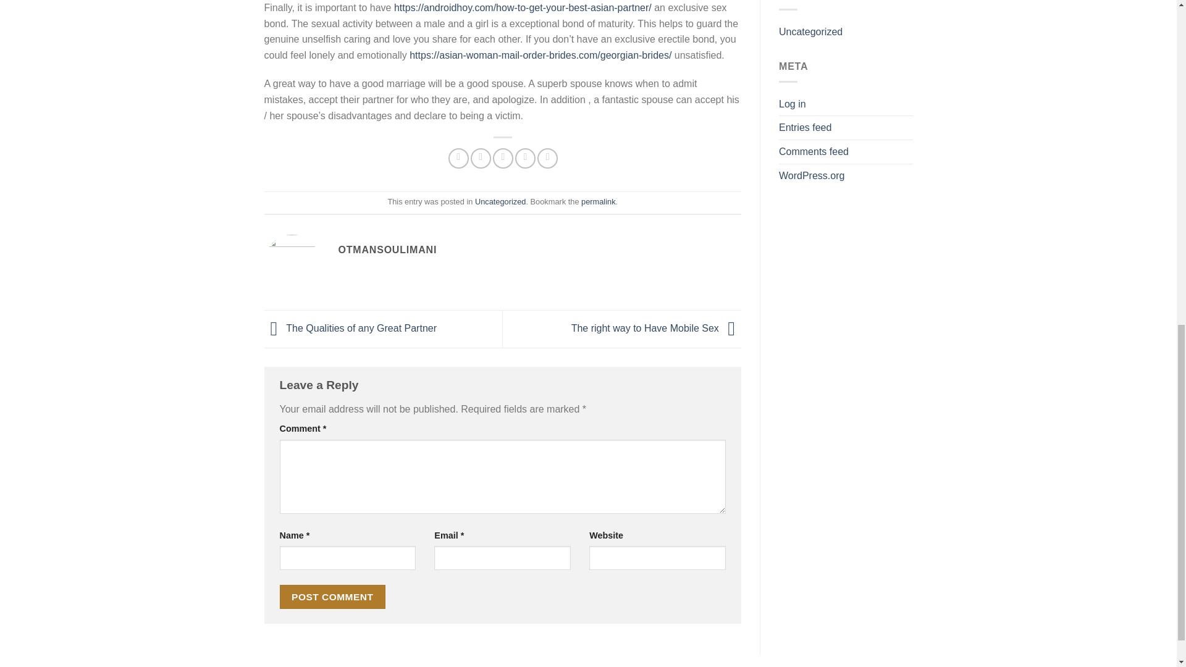 This screenshot has width=1186, height=667. What do you see at coordinates (598, 201) in the screenshot?
I see `permalink` at bounding box center [598, 201].